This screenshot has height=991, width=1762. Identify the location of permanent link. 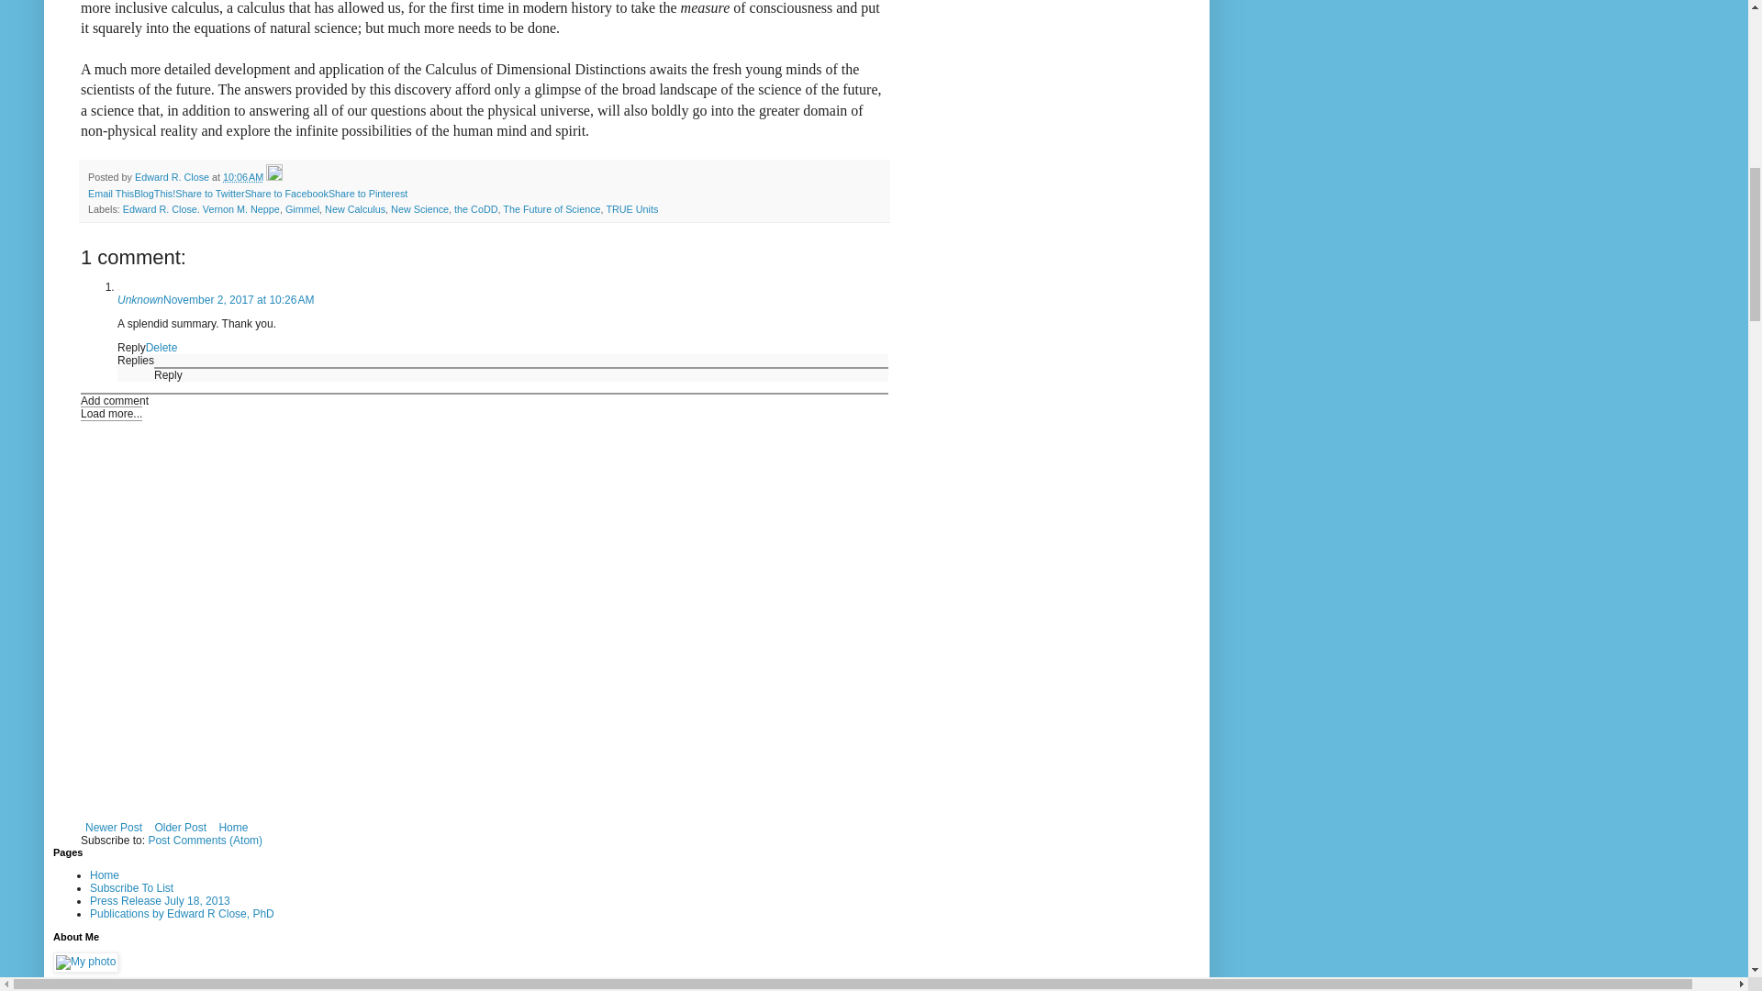
(242, 176).